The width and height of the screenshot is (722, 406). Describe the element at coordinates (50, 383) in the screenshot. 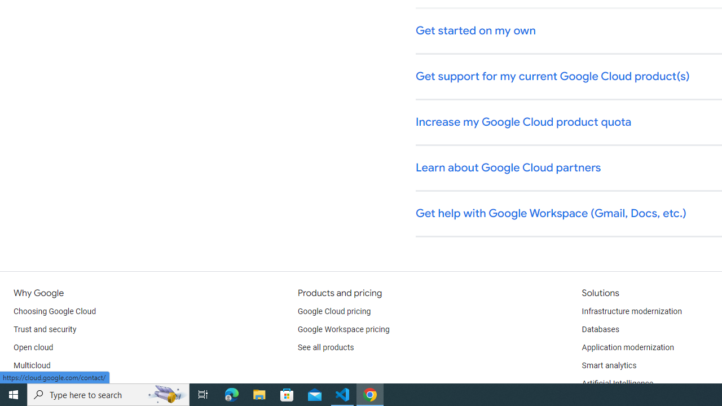

I see `Global infrastructure` at that location.